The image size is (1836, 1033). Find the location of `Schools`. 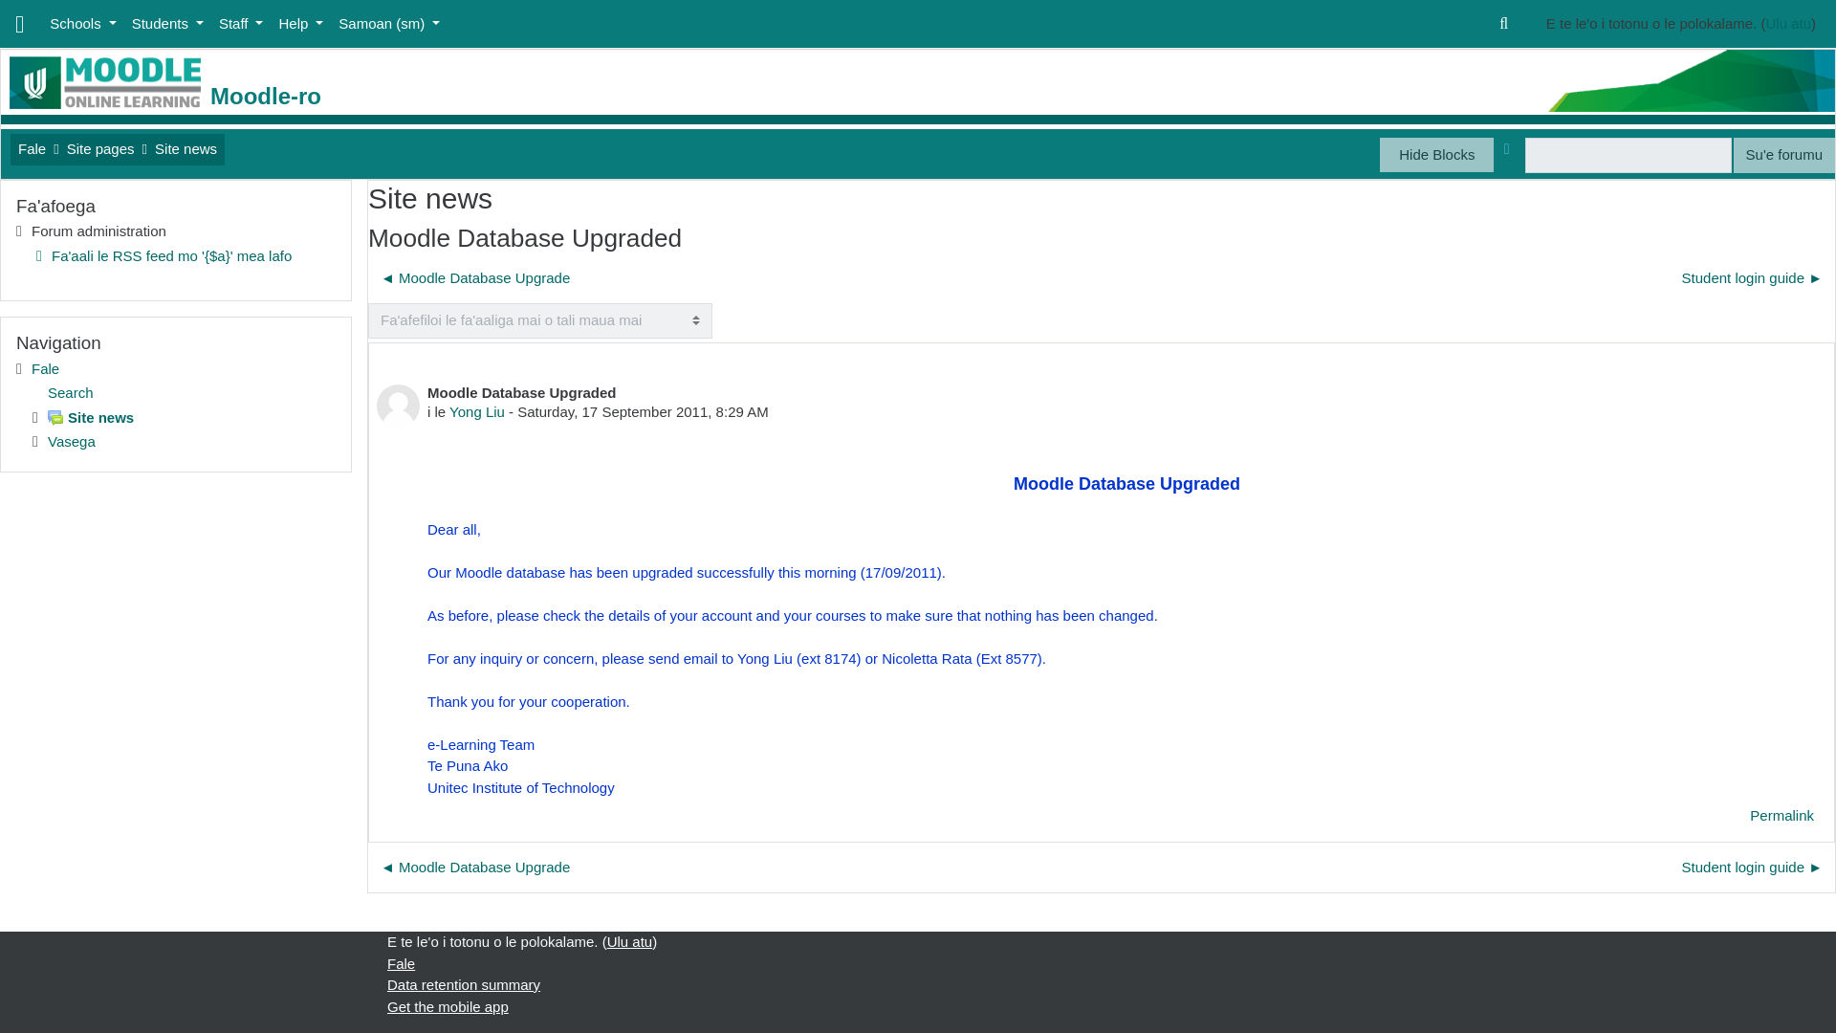

Schools is located at coordinates (82, 25).